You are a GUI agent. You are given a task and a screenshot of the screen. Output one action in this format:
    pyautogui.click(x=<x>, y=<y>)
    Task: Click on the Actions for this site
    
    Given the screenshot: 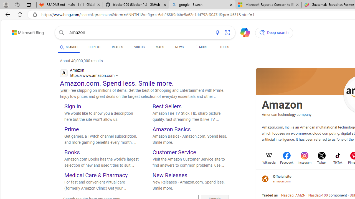 What is the action you would take?
    pyautogui.click(x=118, y=76)
    